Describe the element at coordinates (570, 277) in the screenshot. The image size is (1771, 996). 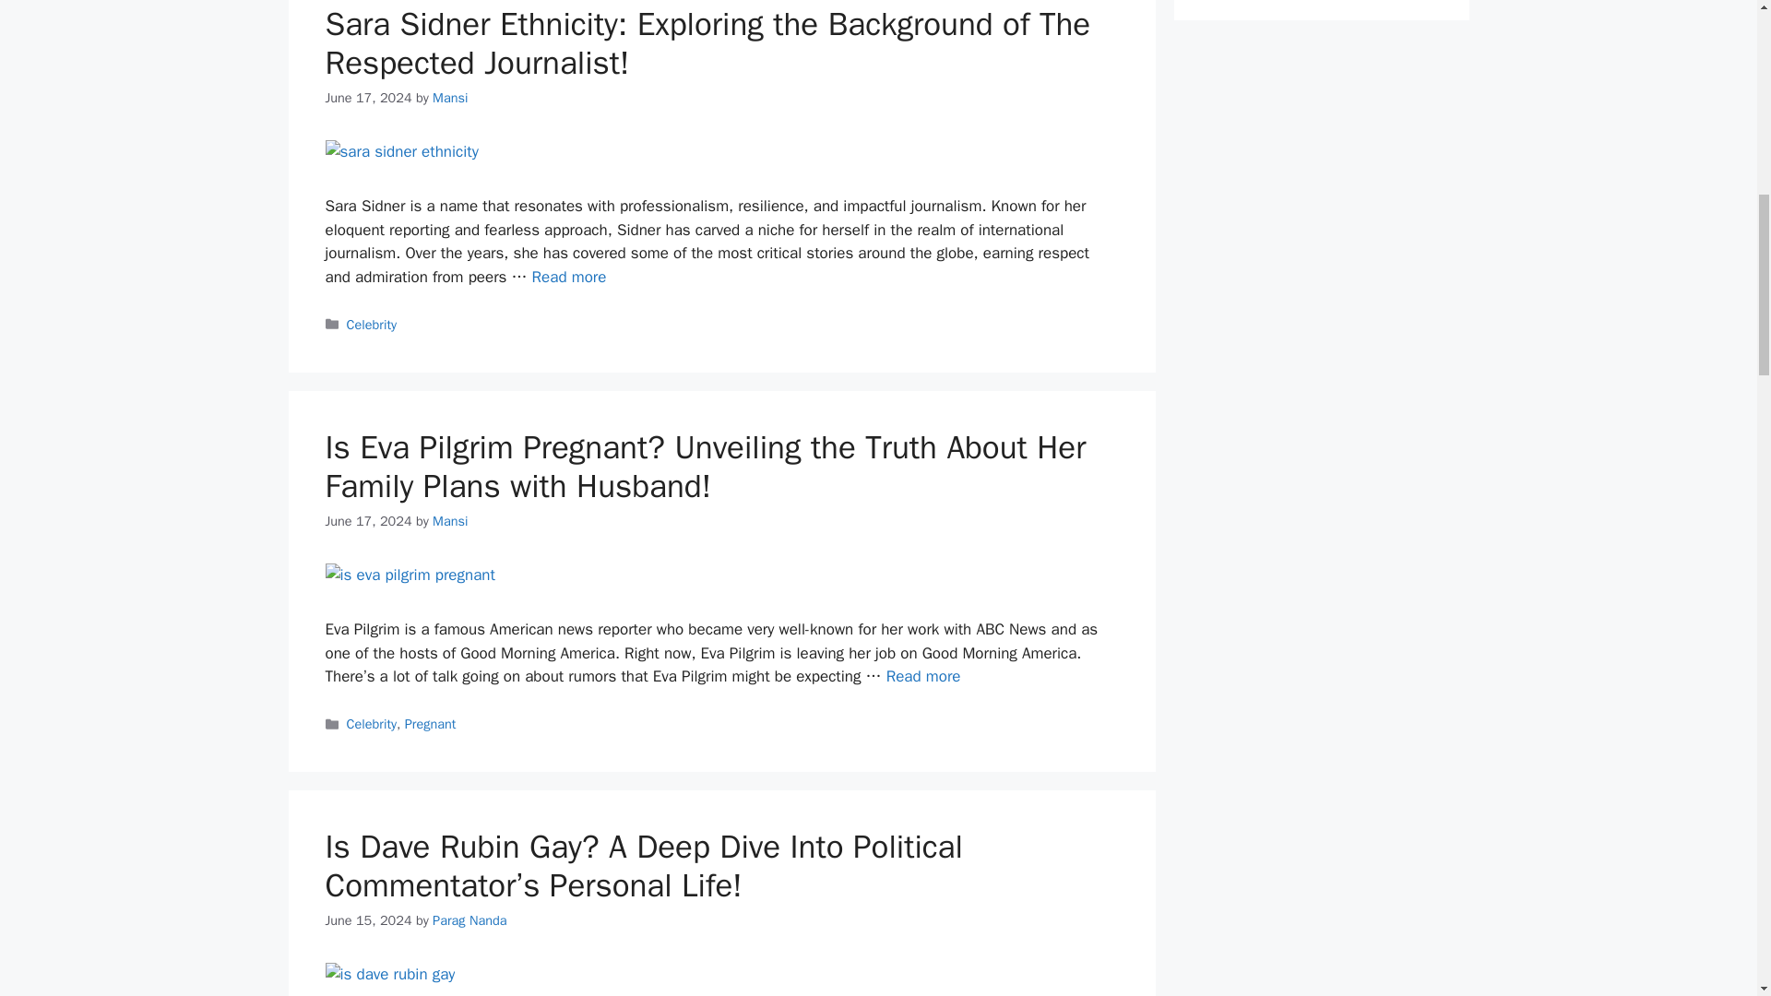
I see `Read more` at that location.